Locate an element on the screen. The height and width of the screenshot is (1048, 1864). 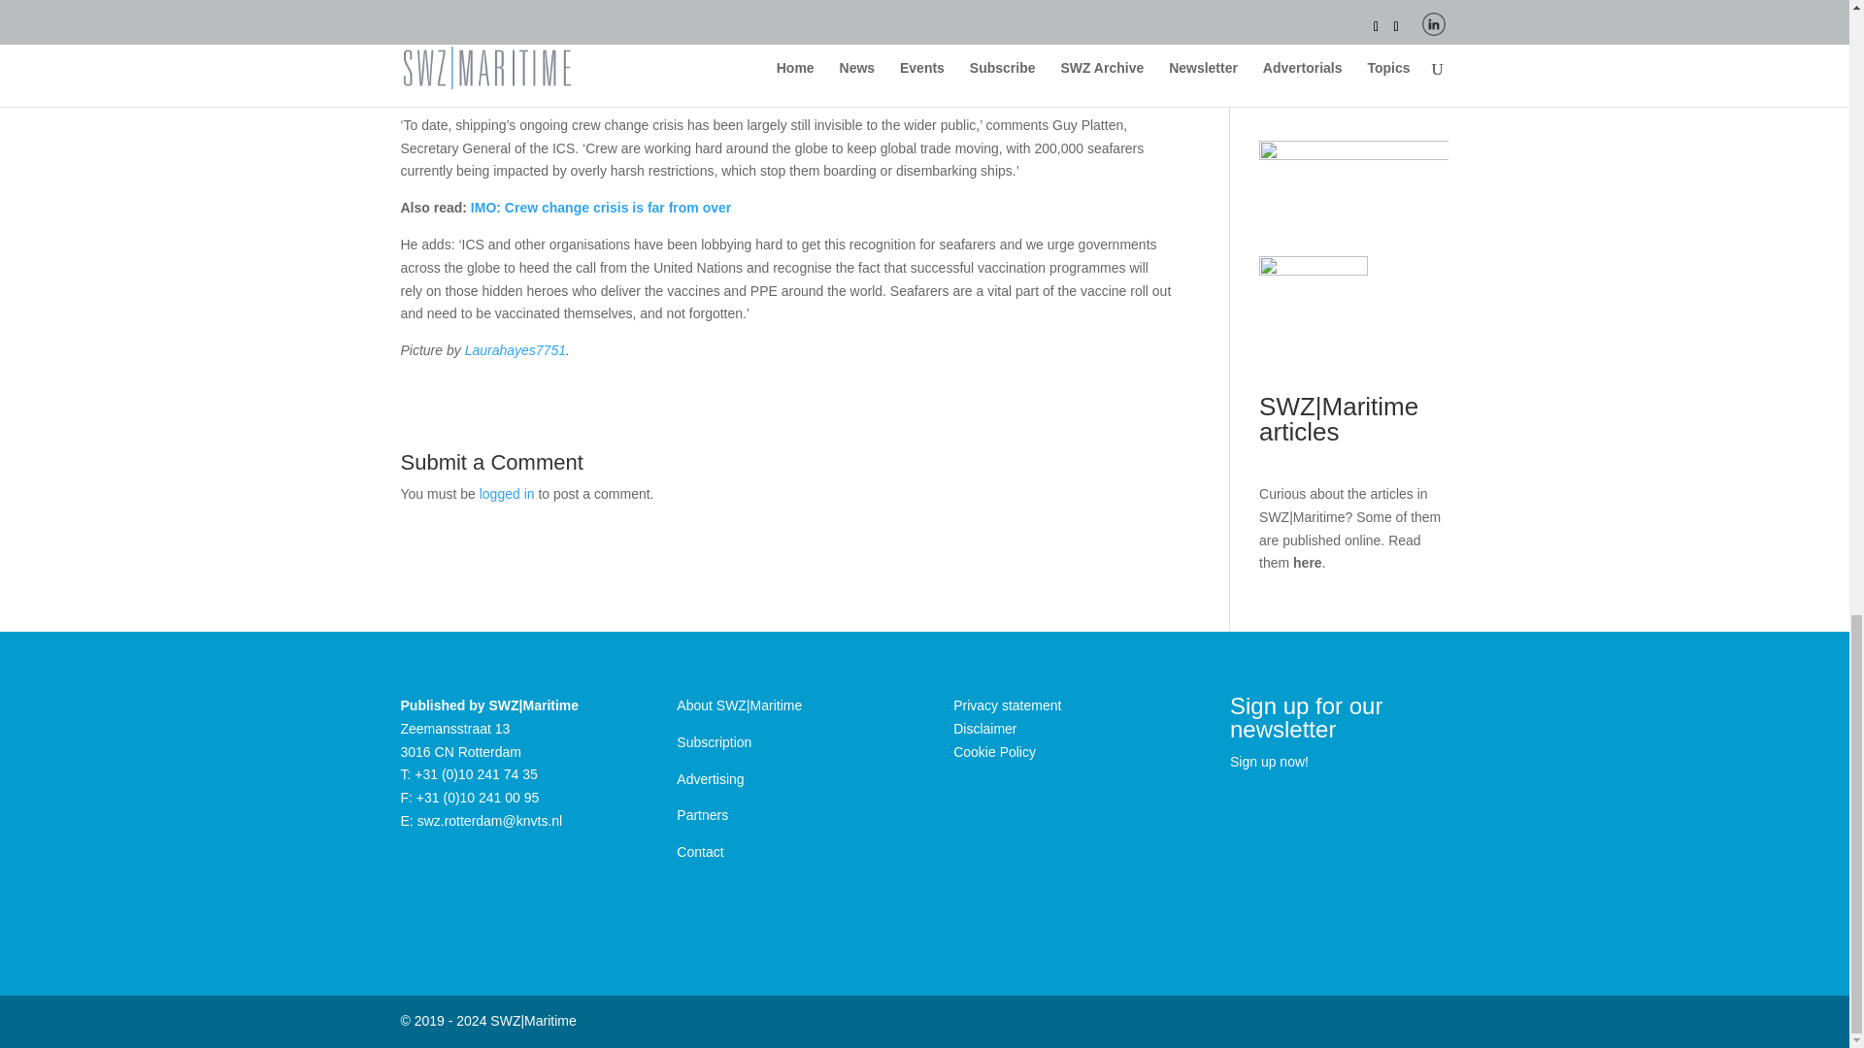
IMO: Crew change crisis is far from over is located at coordinates (600, 208).